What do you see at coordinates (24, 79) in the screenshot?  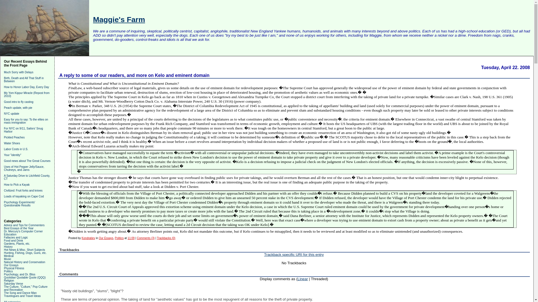 I see `Birth, Death and All That Stuff in Between` at bounding box center [24, 79].